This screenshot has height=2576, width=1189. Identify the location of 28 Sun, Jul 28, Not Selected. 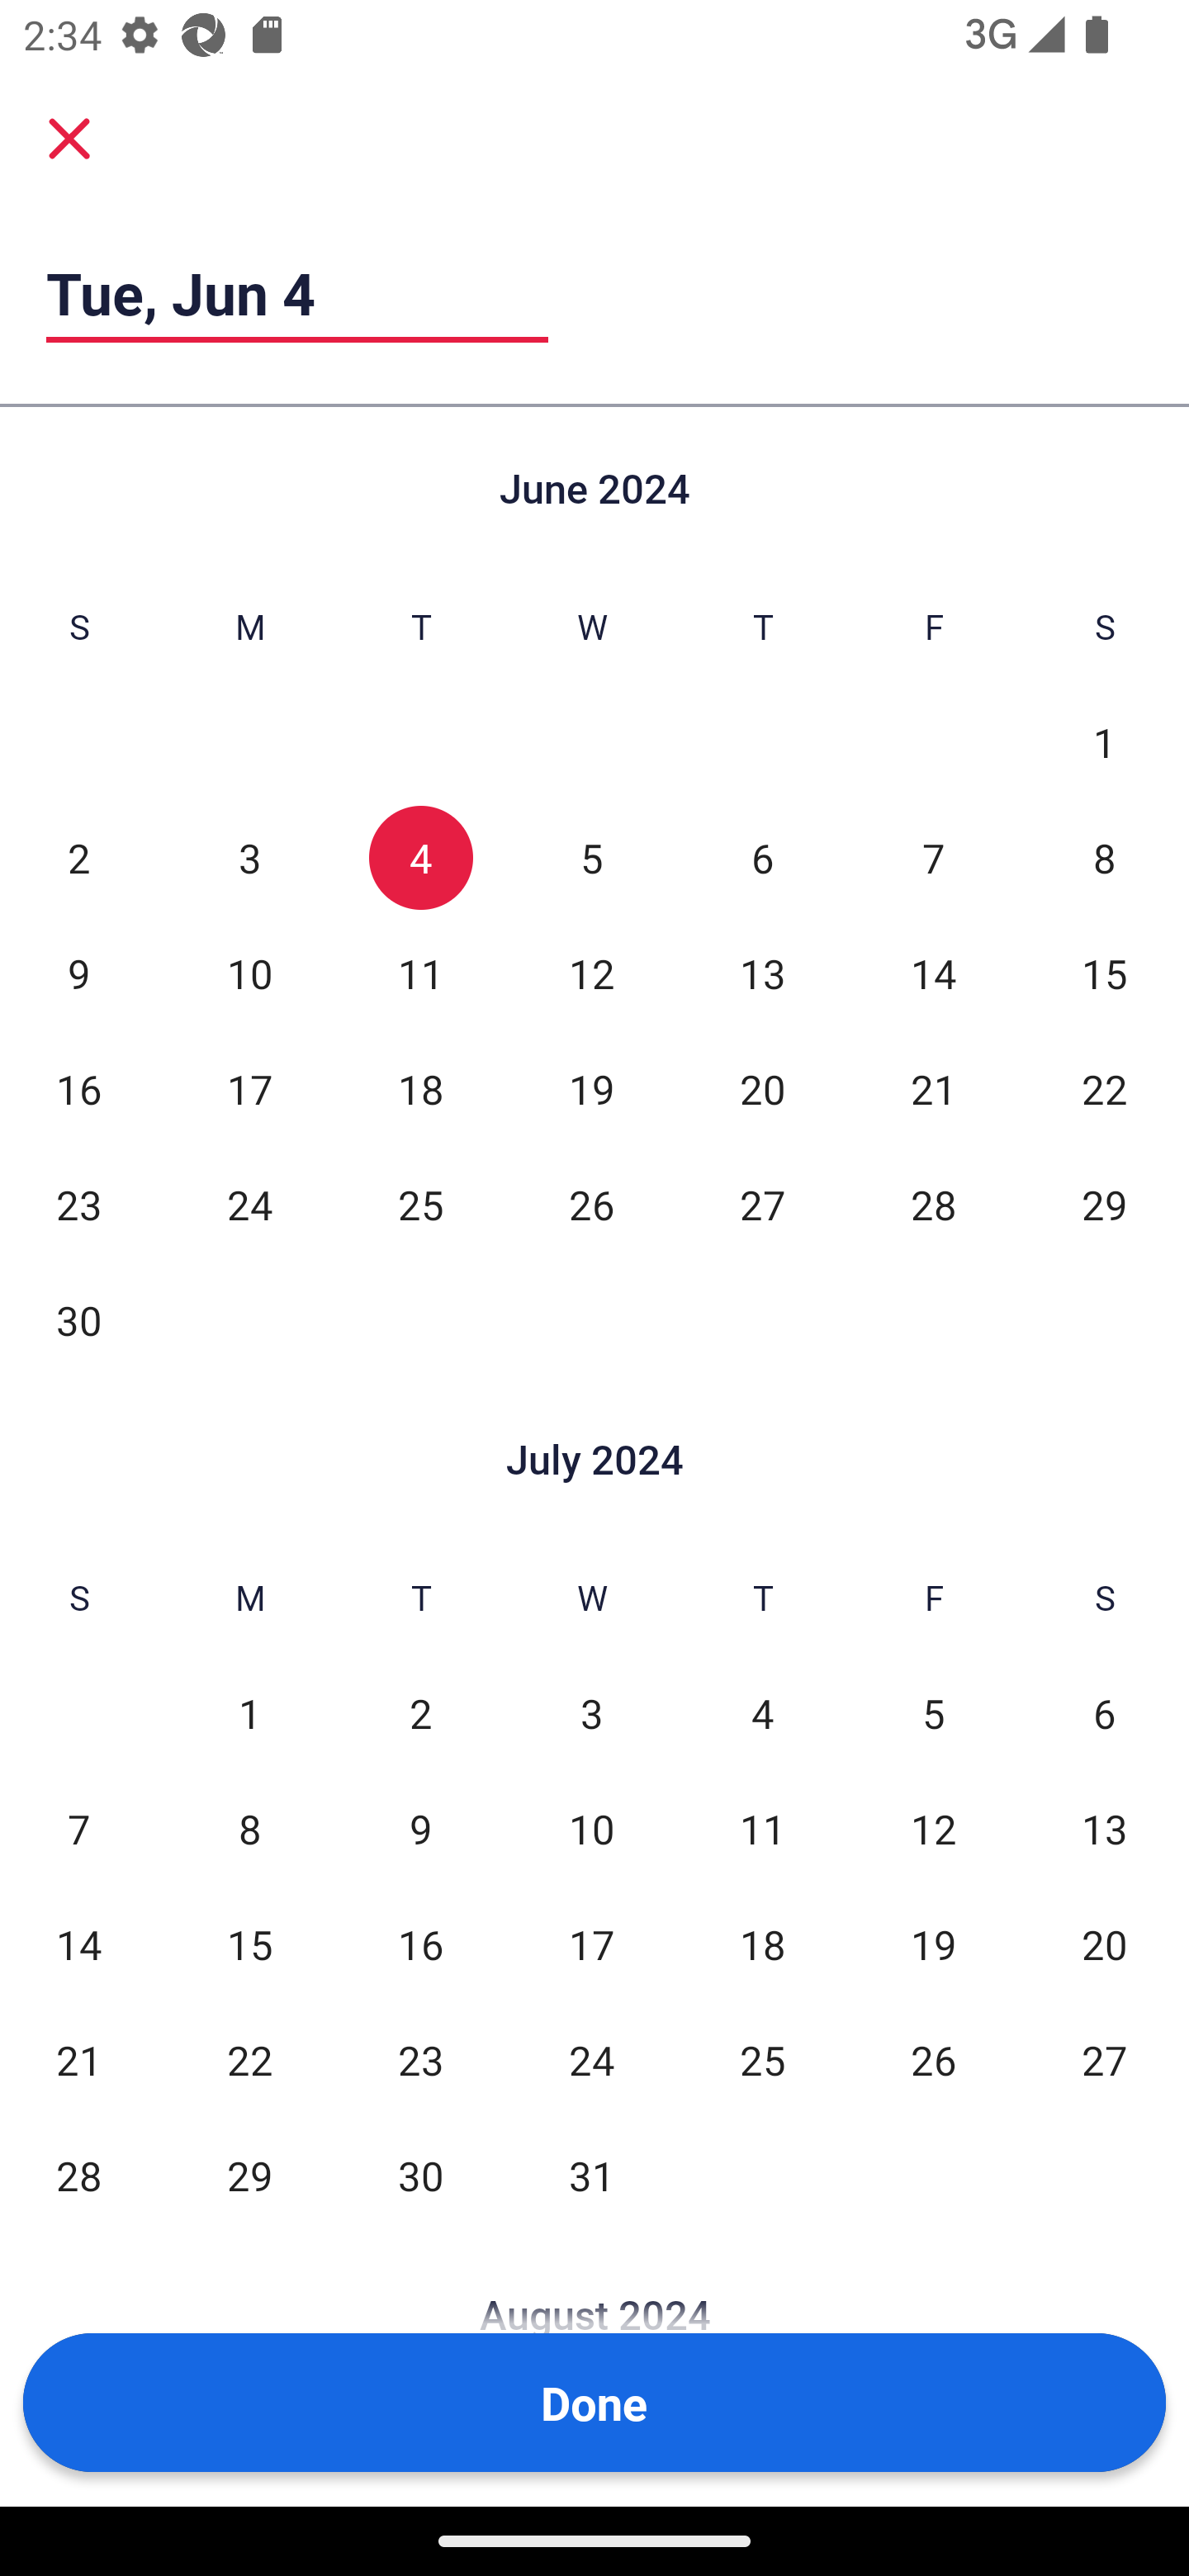
(78, 2175).